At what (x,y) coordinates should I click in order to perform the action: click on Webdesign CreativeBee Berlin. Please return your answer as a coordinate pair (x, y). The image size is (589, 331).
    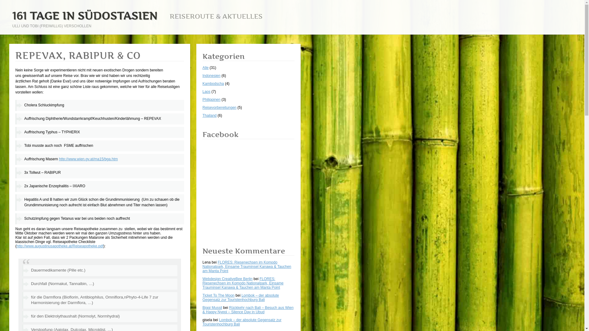
    Looking at the image, I should click on (228, 279).